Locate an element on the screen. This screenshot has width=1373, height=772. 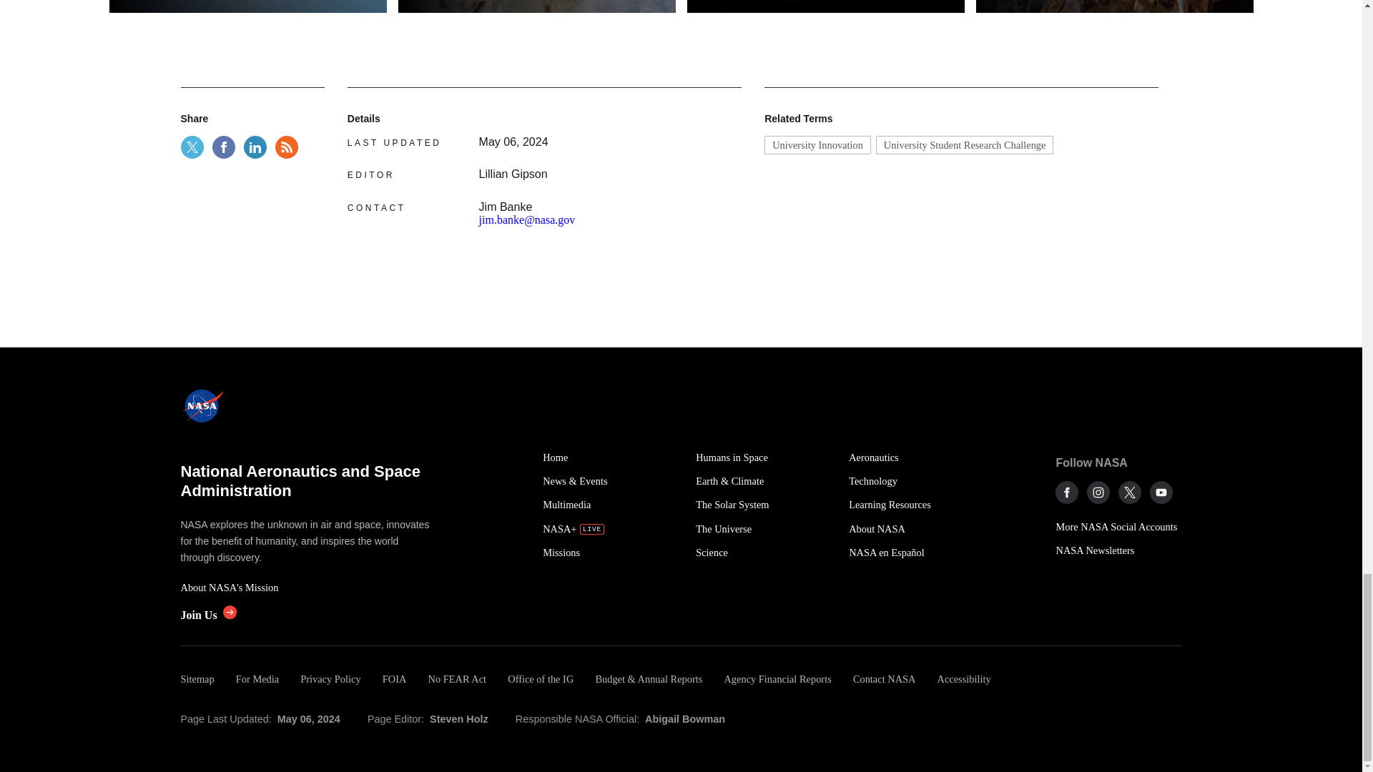
NASA on X is located at coordinates (1130, 492).